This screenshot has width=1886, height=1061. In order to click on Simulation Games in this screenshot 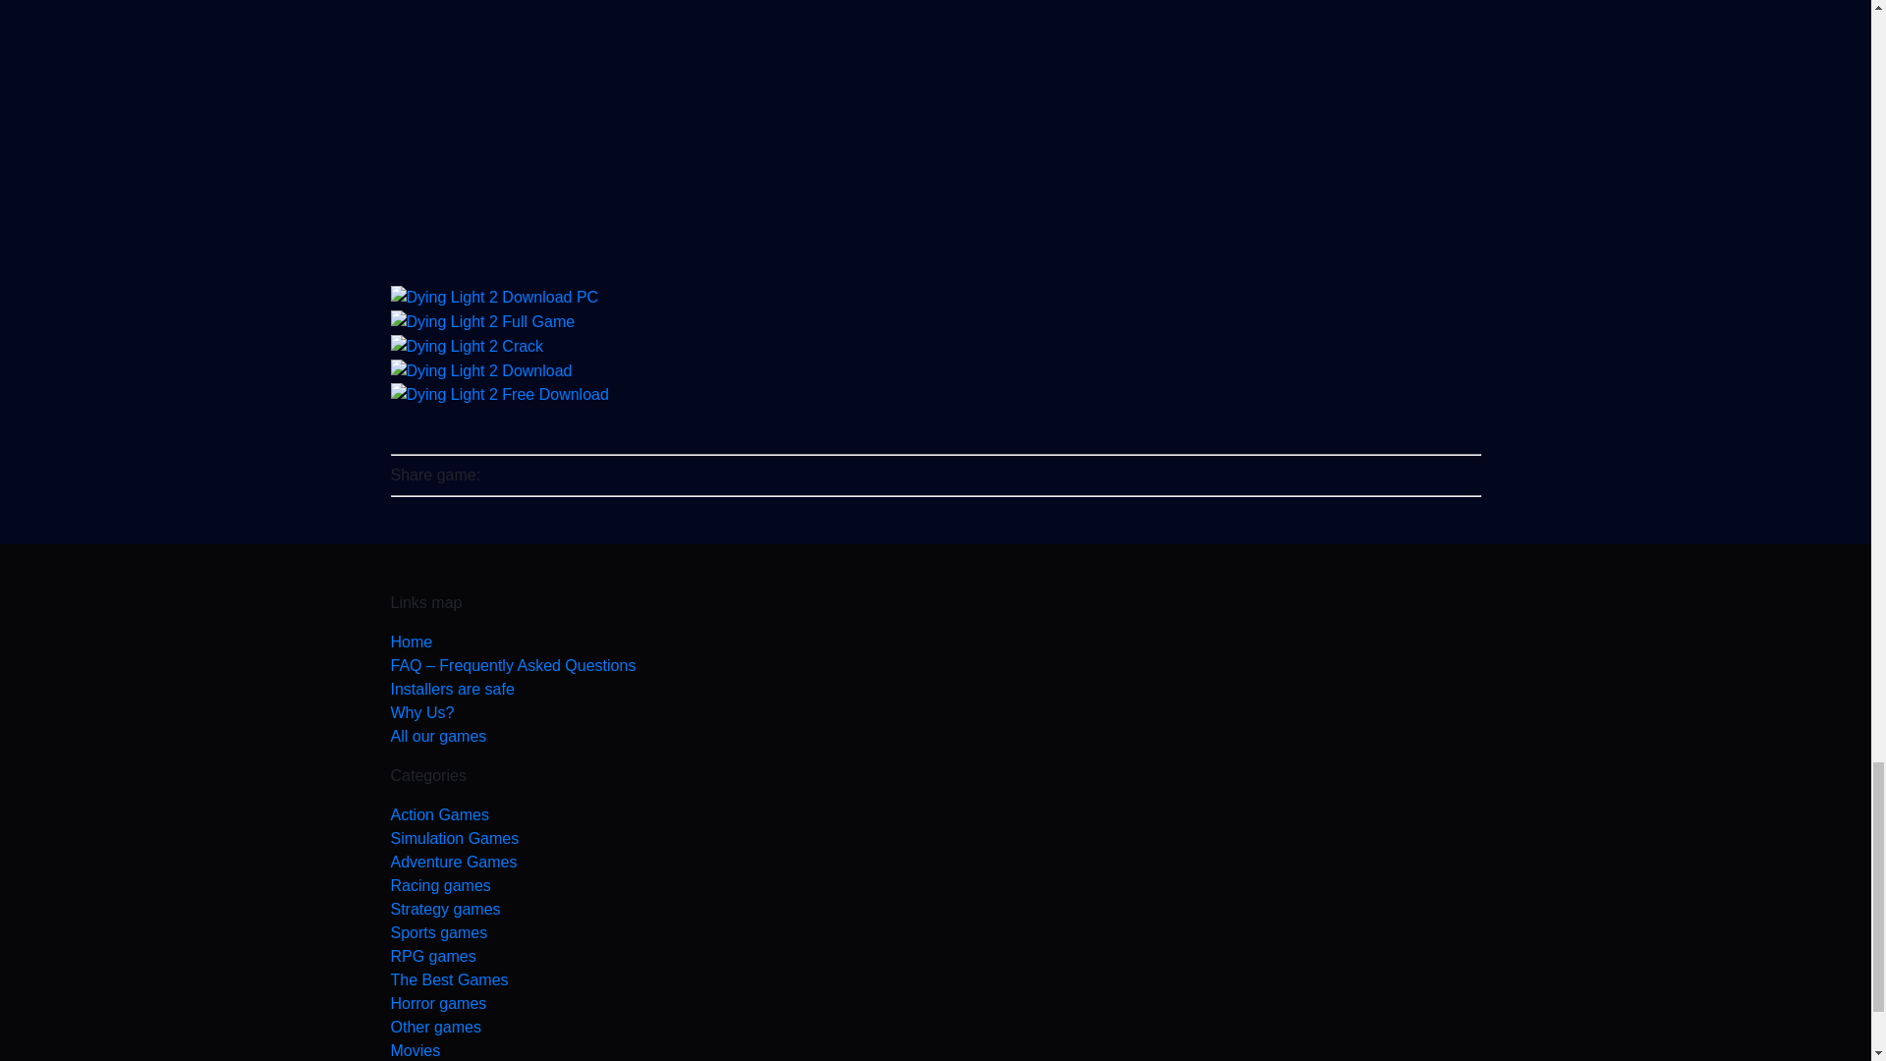, I will do `click(935, 839)`.